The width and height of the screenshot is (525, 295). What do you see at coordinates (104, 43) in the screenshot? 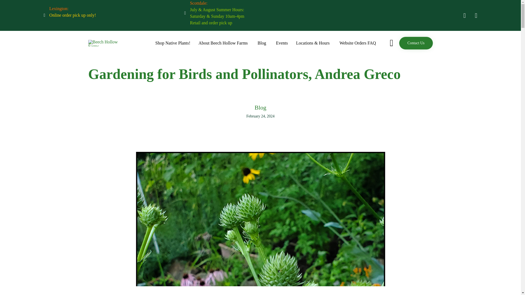
I see `Beech Hollow Farms` at bounding box center [104, 43].